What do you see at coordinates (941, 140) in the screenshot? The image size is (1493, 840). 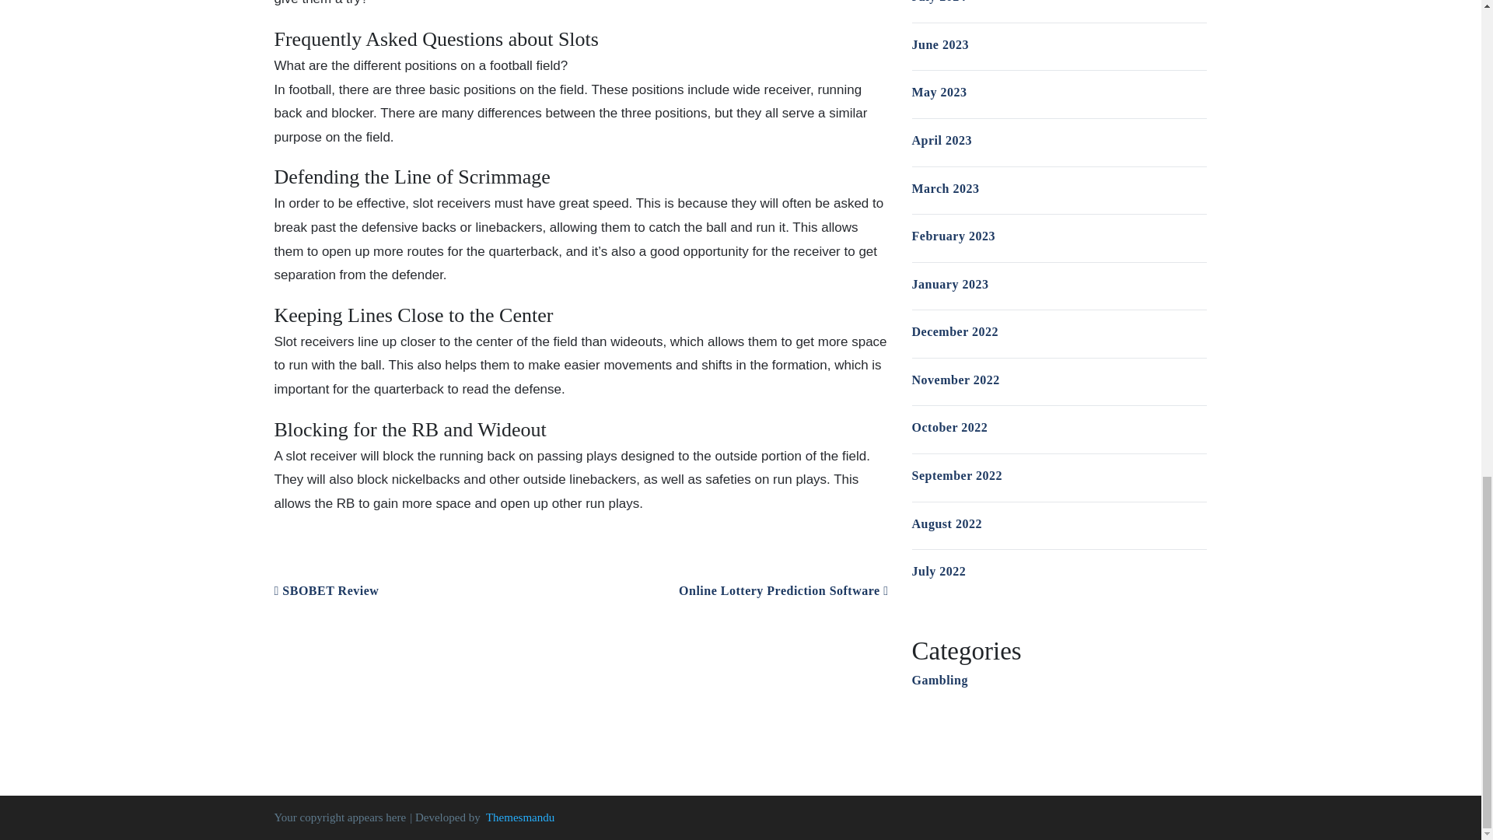 I see `April 2023` at bounding box center [941, 140].